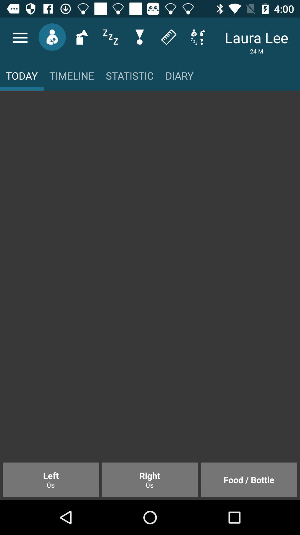 The image size is (300, 535). What do you see at coordinates (249, 480) in the screenshot?
I see `launch food / bottle` at bounding box center [249, 480].